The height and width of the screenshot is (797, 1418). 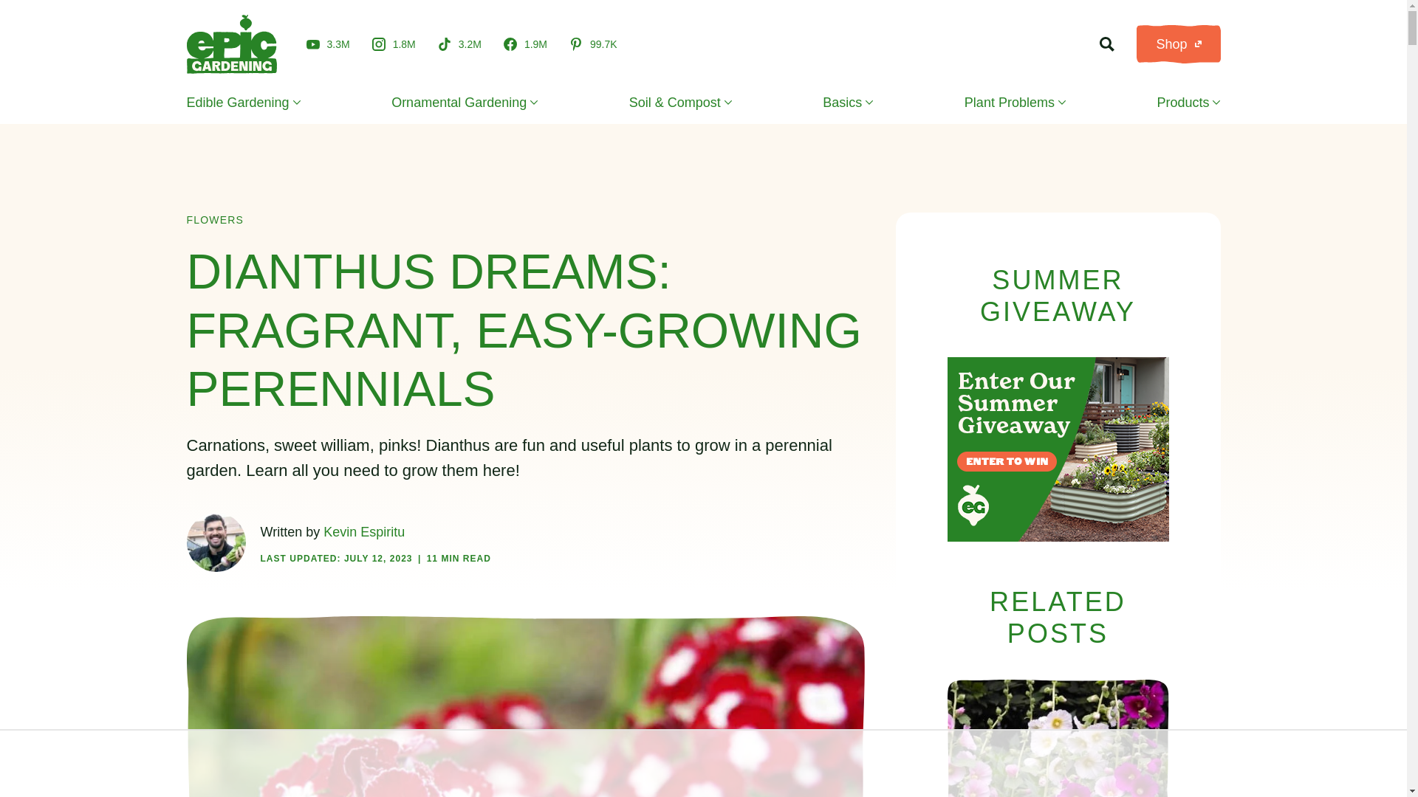 I want to click on 99.7K, so click(x=593, y=44).